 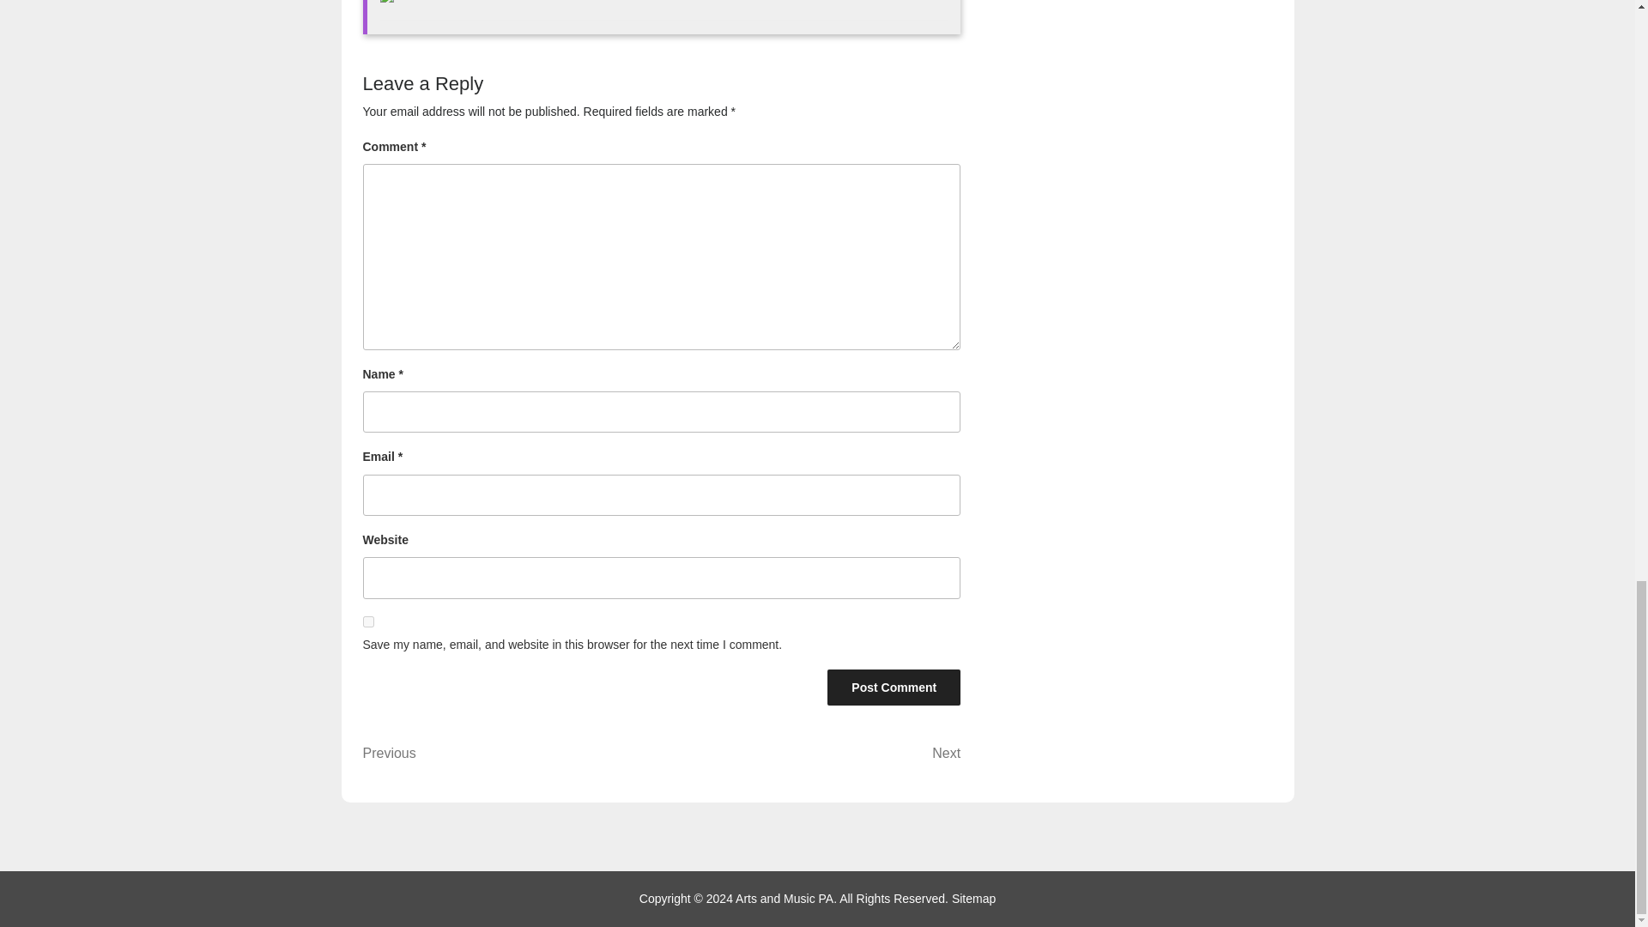 I want to click on yes, so click(x=973, y=898).